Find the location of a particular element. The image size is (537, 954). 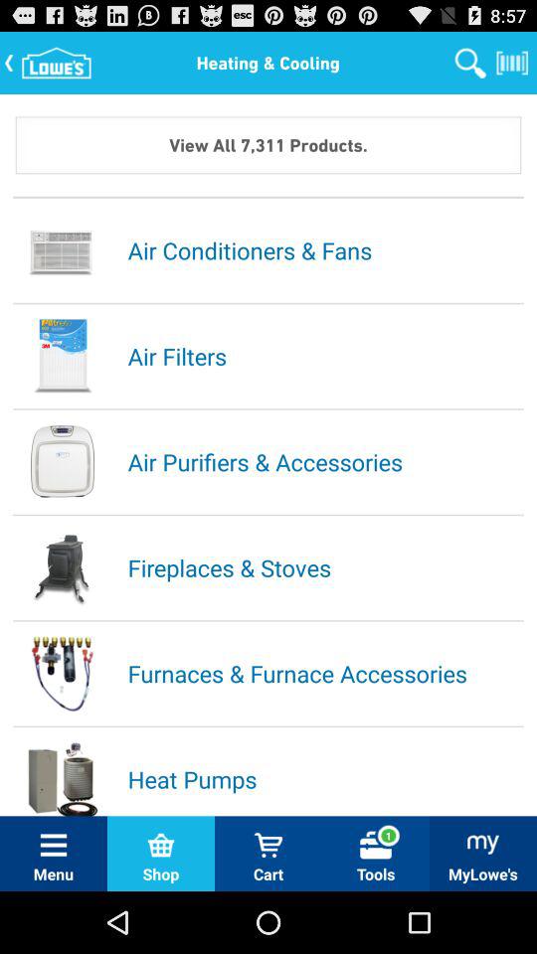

press the view all 7 is located at coordinates (268, 145).